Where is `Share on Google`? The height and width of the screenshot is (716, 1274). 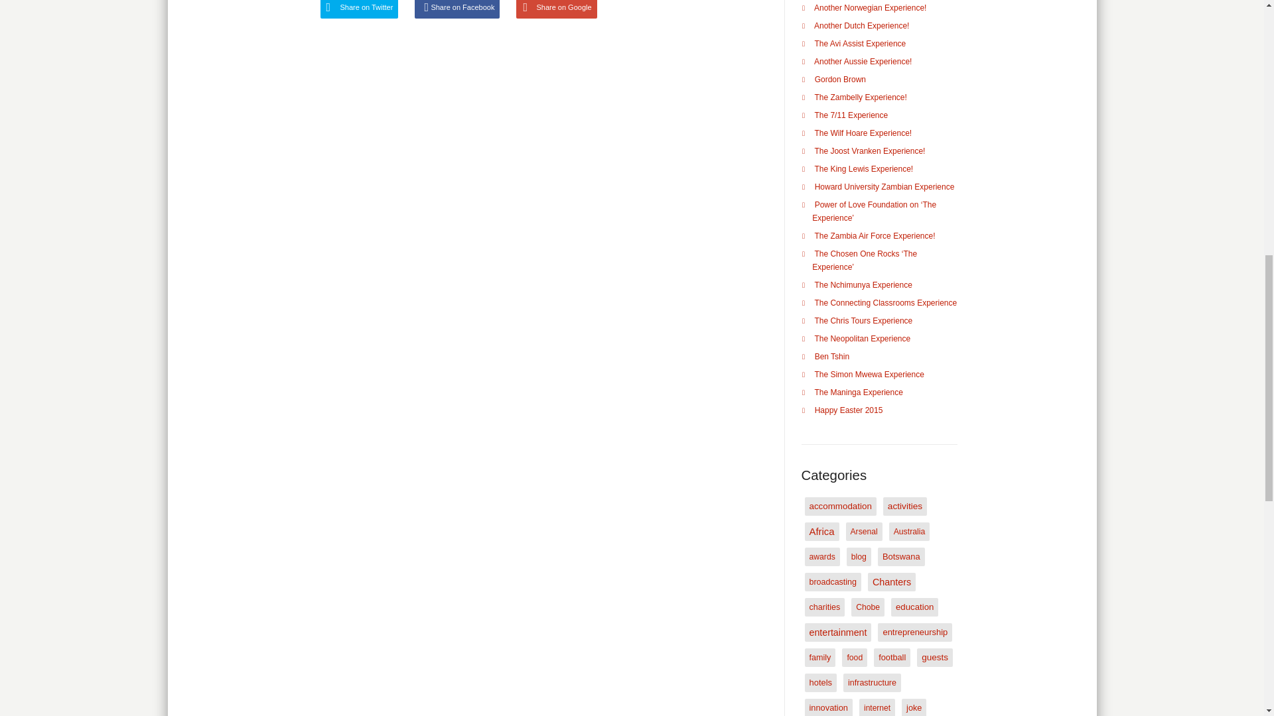 Share on Google is located at coordinates (556, 9).